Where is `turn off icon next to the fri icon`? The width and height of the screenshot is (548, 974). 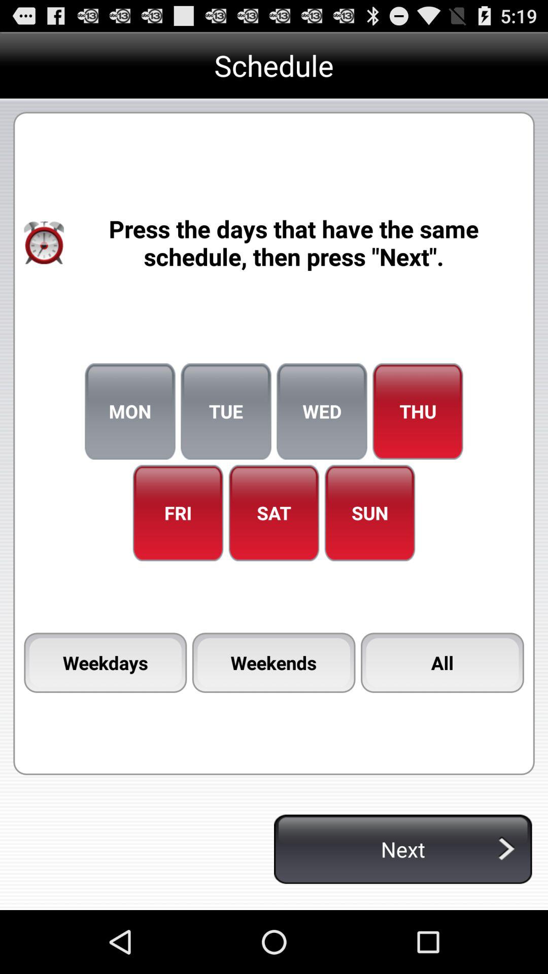 turn off icon next to the fri icon is located at coordinates (274, 513).